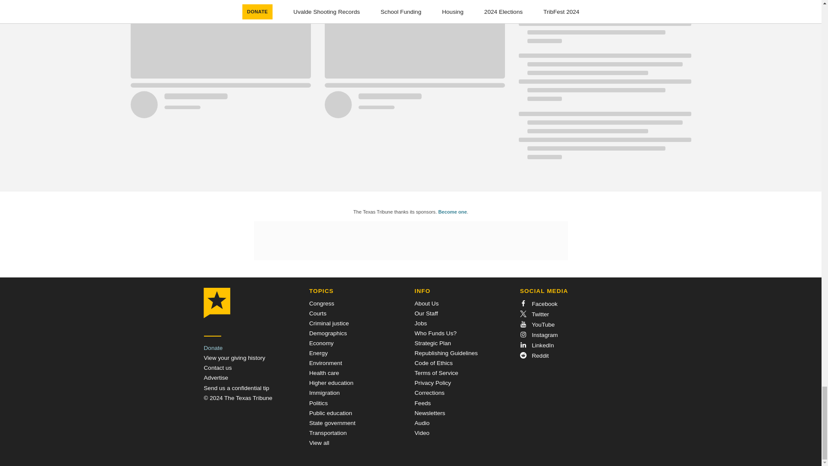 This screenshot has height=466, width=828. Describe the element at coordinates (423, 403) in the screenshot. I see `Feeds` at that location.